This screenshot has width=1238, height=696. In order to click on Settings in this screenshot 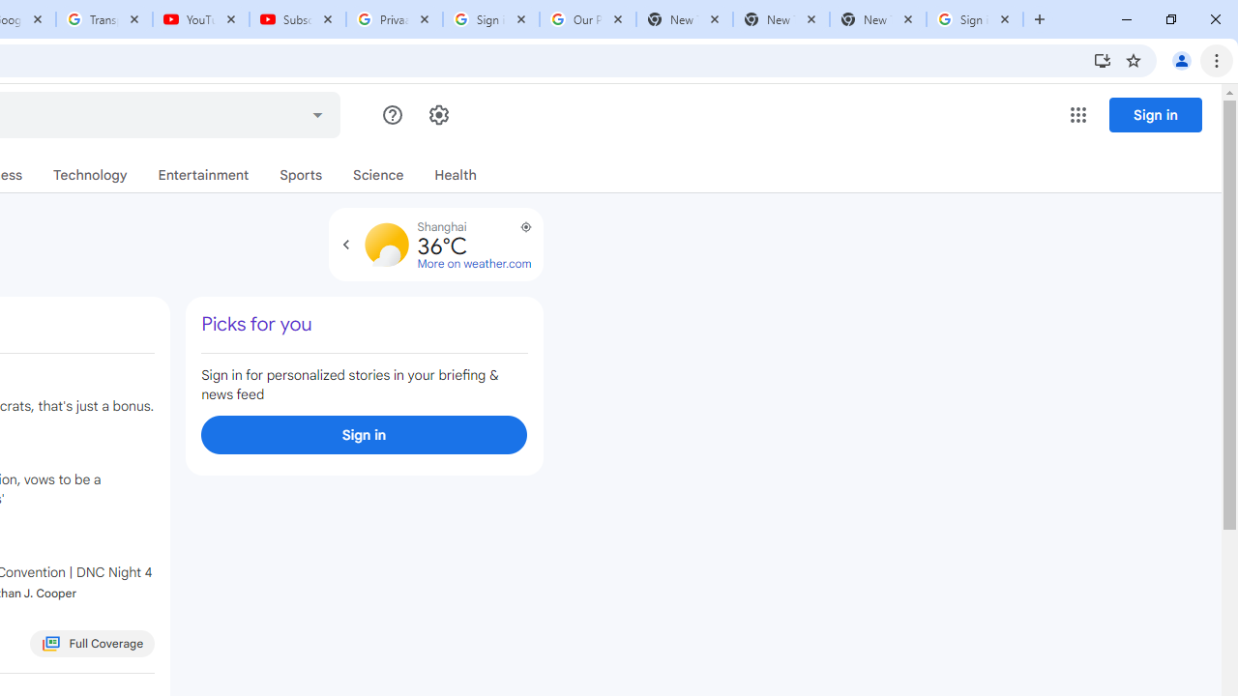, I will do `click(437, 115)`.